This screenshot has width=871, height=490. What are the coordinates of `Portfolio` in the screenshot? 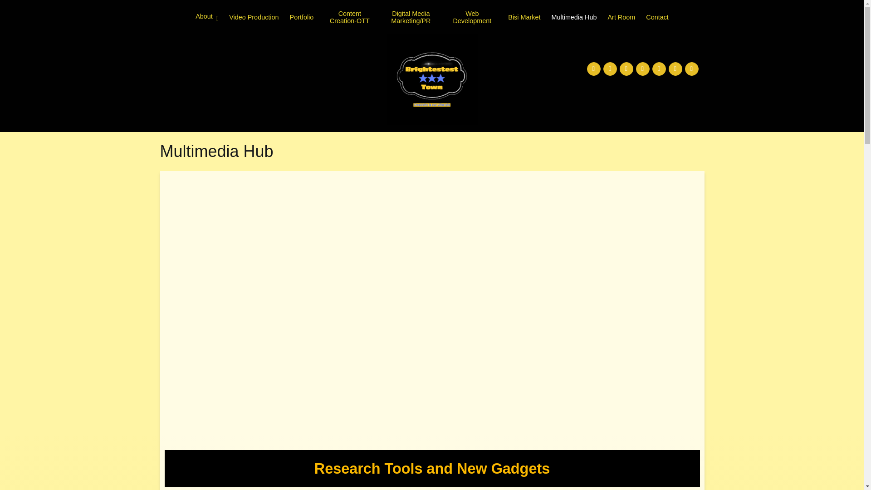 It's located at (302, 17).